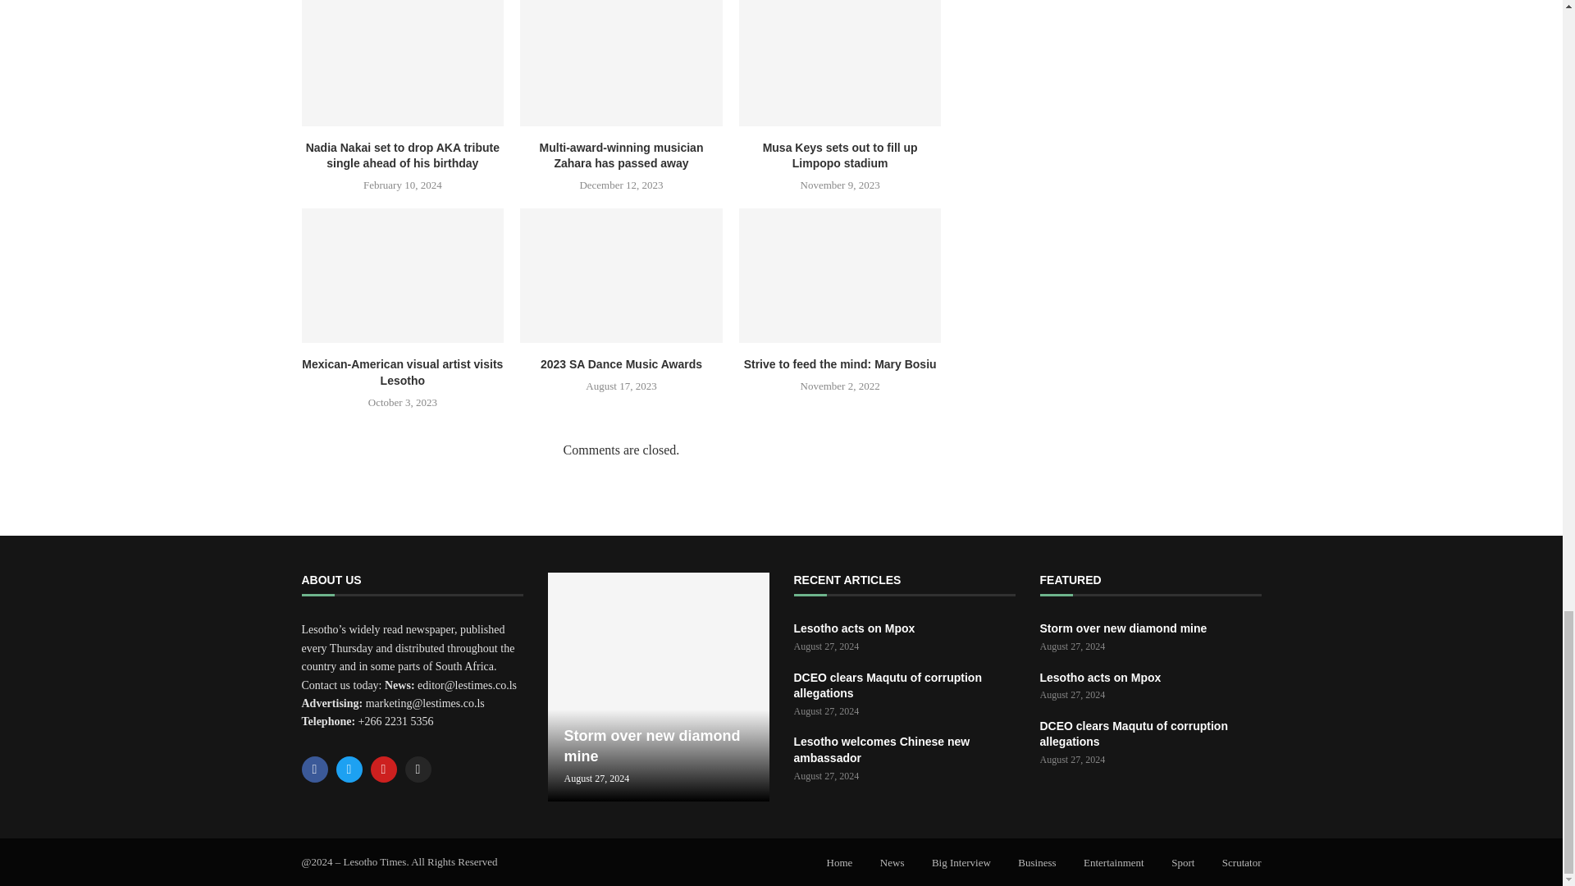 The width and height of the screenshot is (1575, 886). Describe the element at coordinates (840, 275) in the screenshot. I see `Strive to feed the mind: Mary Bosiu` at that location.